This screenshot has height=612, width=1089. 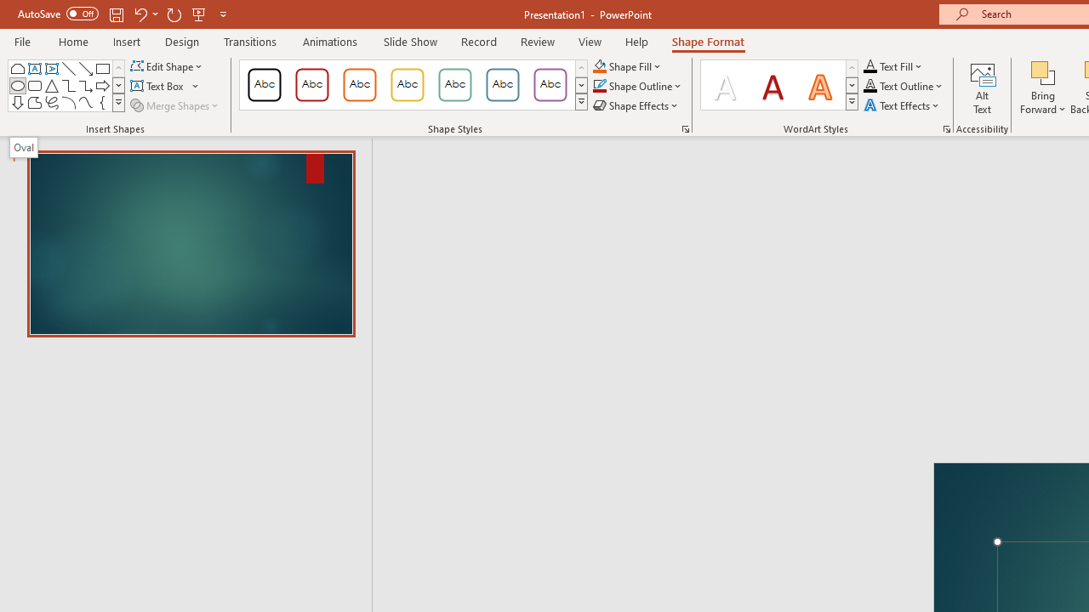 I want to click on Draw Horizontal Text Box, so click(x=158, y=87).